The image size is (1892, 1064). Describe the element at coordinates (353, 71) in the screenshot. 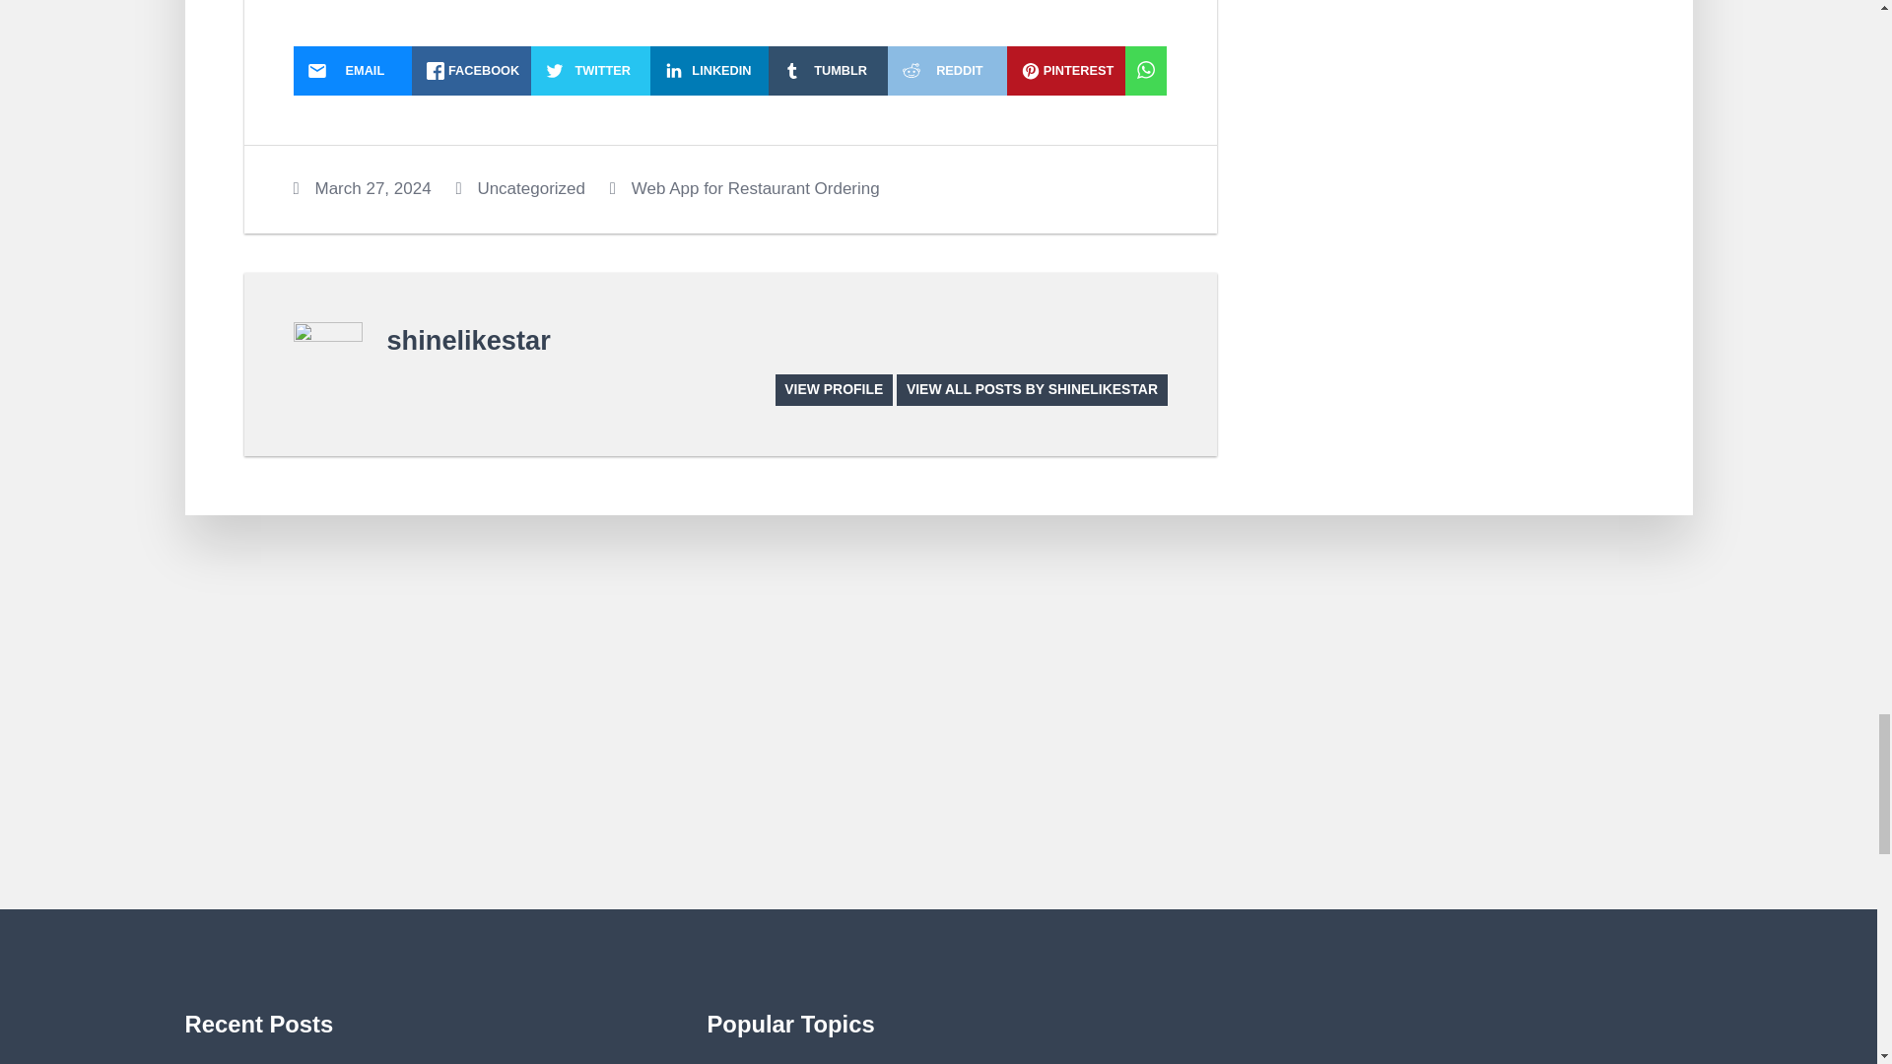

I see `EMAIL` at that location.